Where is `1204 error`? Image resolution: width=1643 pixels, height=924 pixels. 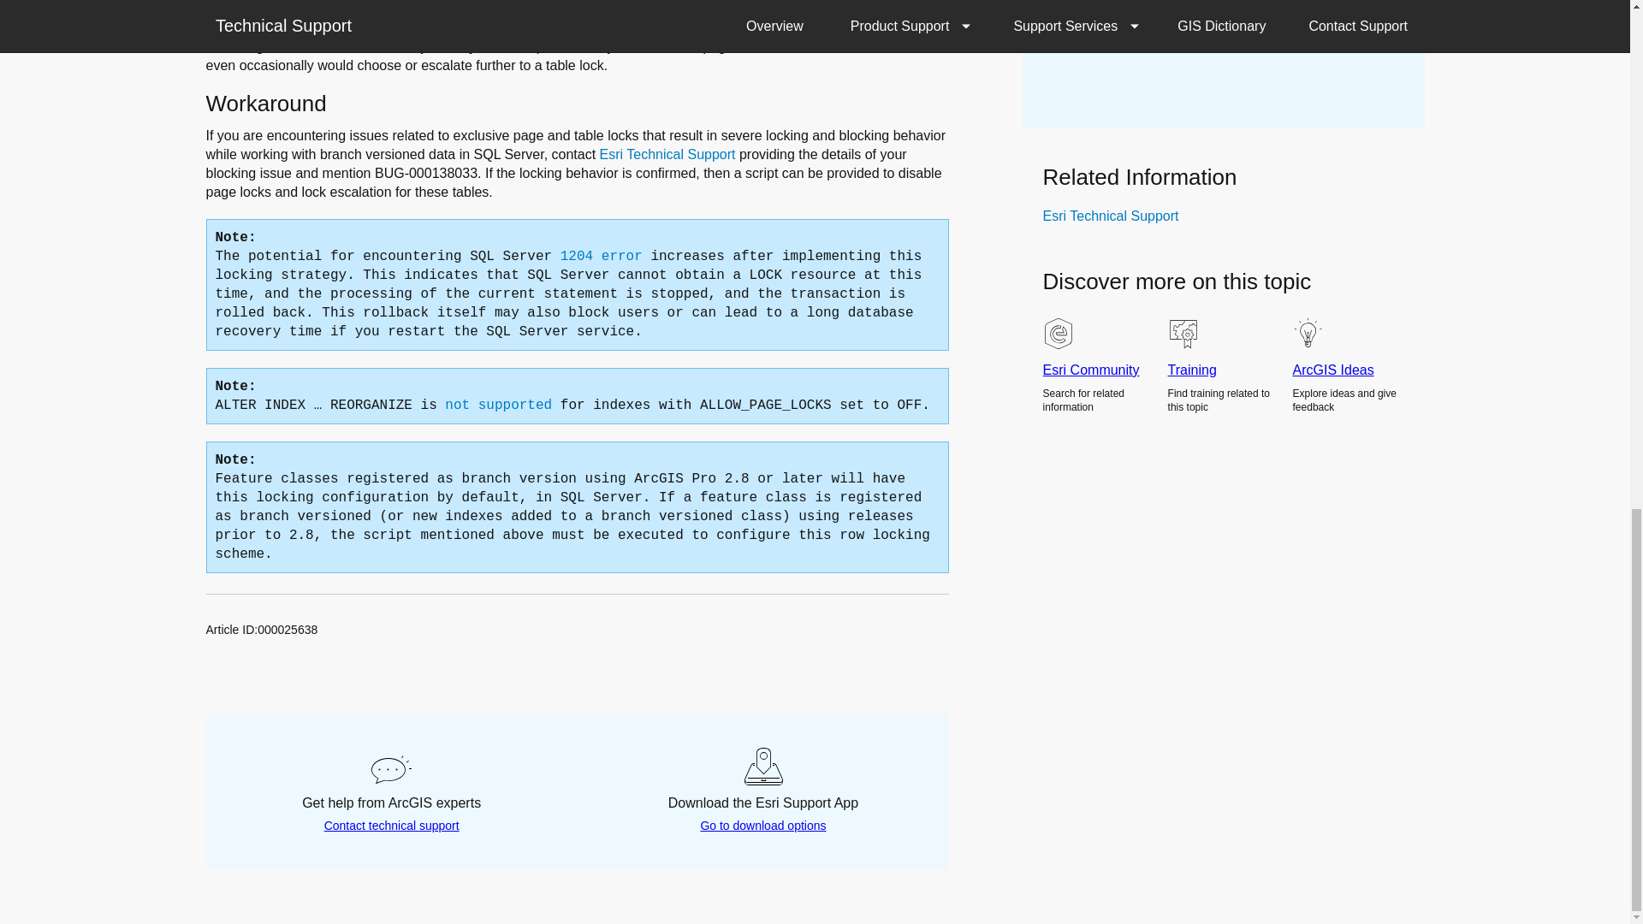
1204 error is located at coordinates (601, 256).